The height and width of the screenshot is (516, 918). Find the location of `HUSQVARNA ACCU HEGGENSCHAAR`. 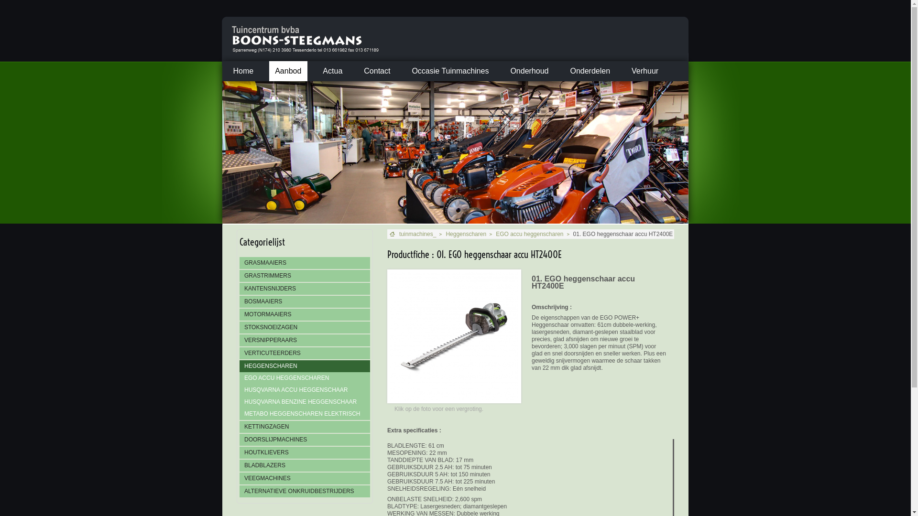

HUSQVARNA ACCU HEGGENSCHAAR is located at coordinates (305, 390).